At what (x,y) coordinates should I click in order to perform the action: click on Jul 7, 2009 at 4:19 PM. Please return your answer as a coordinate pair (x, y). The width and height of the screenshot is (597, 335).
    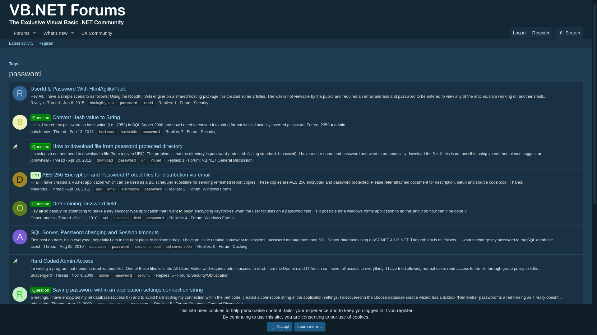
    Looking at the image, I should click on (68, 333).